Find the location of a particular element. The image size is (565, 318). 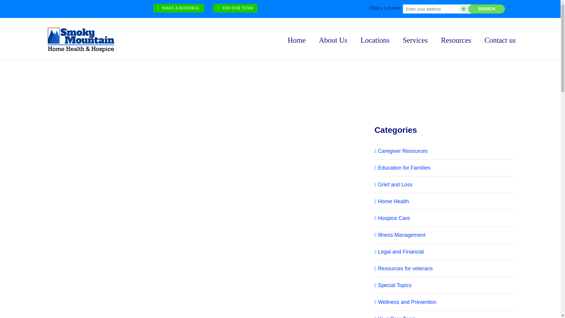

Grief and Loss is located at coordinates (445, 184).